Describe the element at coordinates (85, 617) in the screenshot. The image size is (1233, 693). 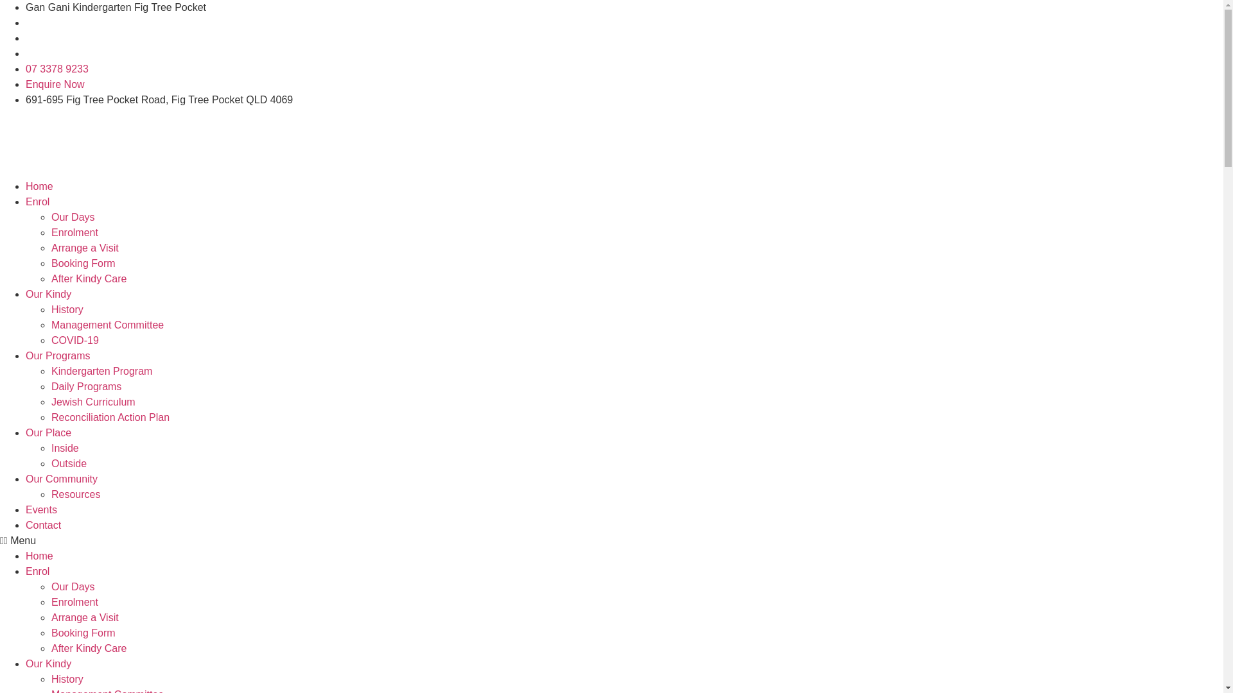
I see `Arrange a Visit` at that location.